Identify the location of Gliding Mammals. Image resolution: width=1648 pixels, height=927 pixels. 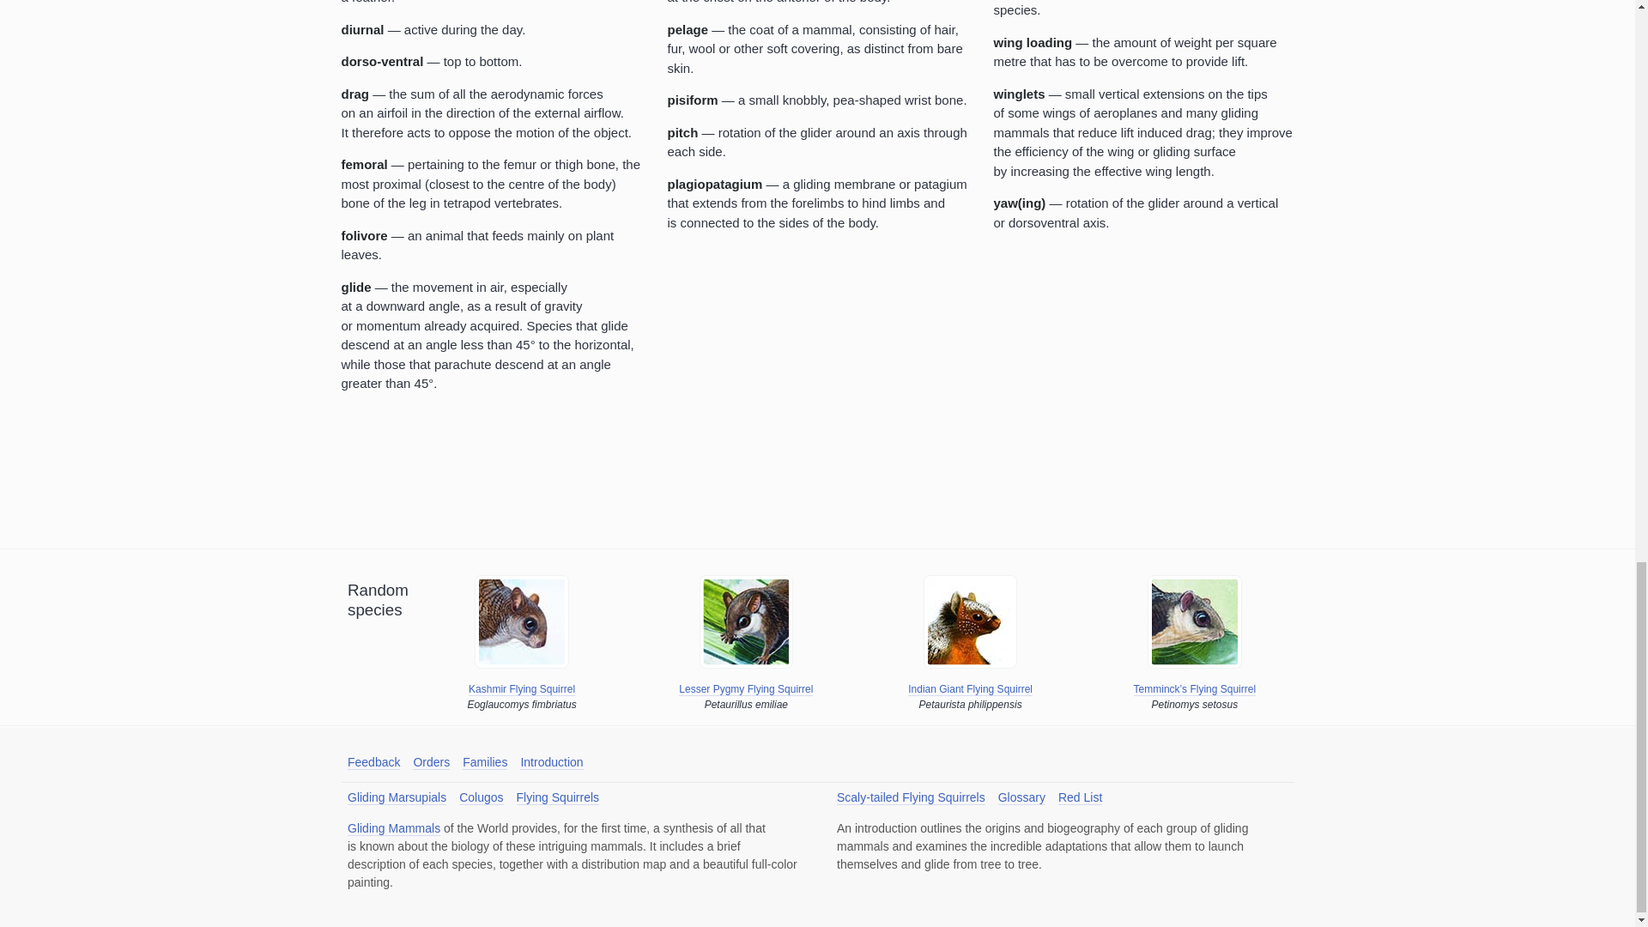
(393, 828).